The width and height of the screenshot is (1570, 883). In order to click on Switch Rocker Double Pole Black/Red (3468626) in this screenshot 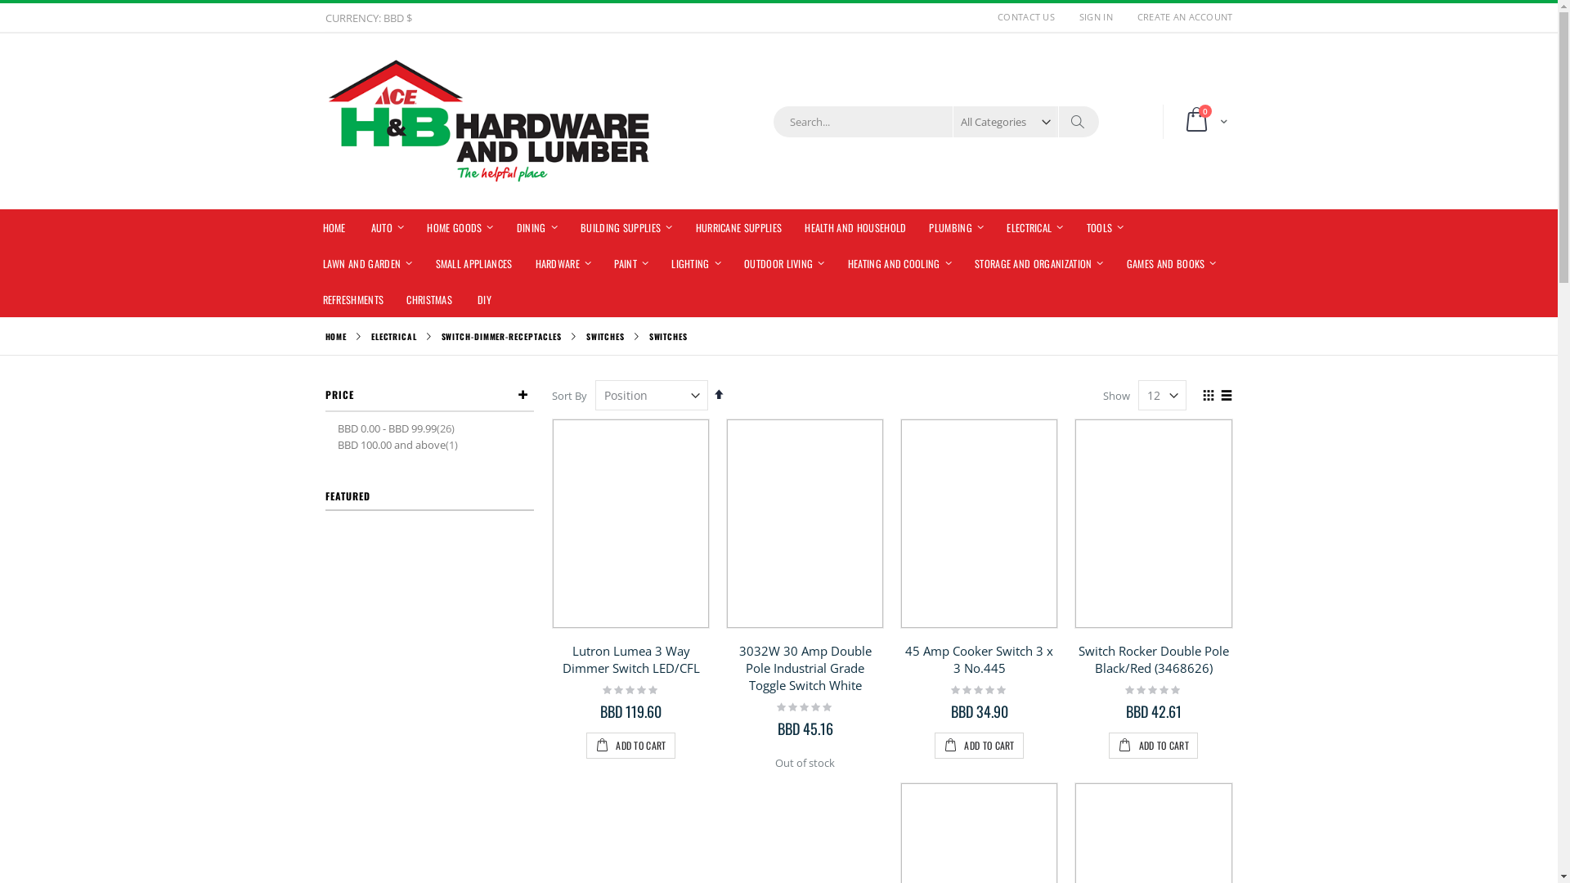, I will do `click(1154, 659)`.